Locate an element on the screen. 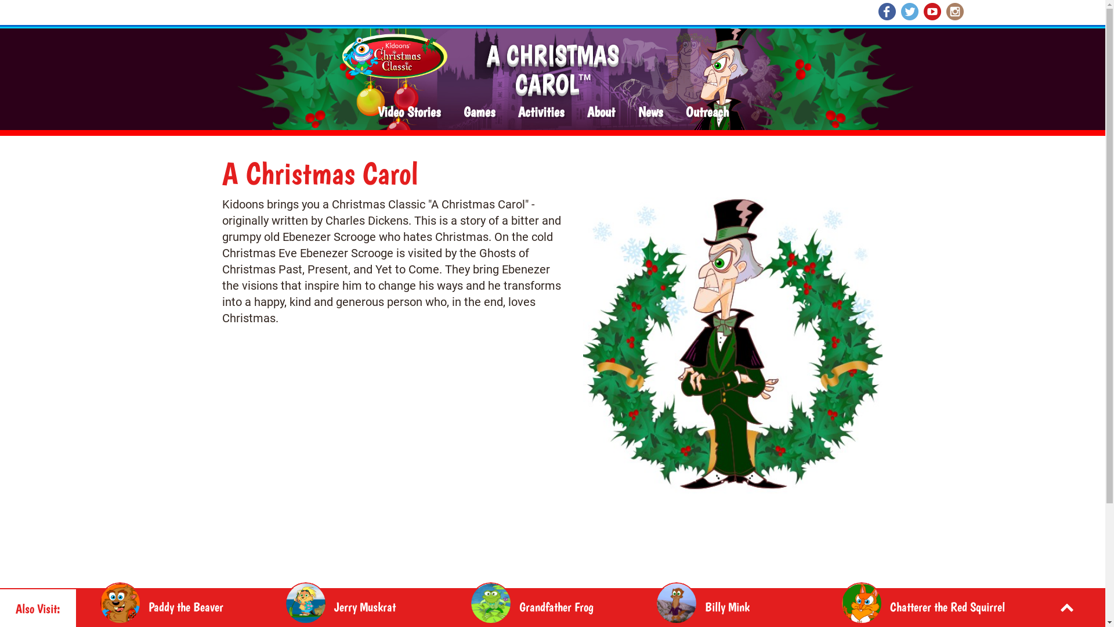 The image size is (1114, 627). Outreach is located at coordinates (707, 113).